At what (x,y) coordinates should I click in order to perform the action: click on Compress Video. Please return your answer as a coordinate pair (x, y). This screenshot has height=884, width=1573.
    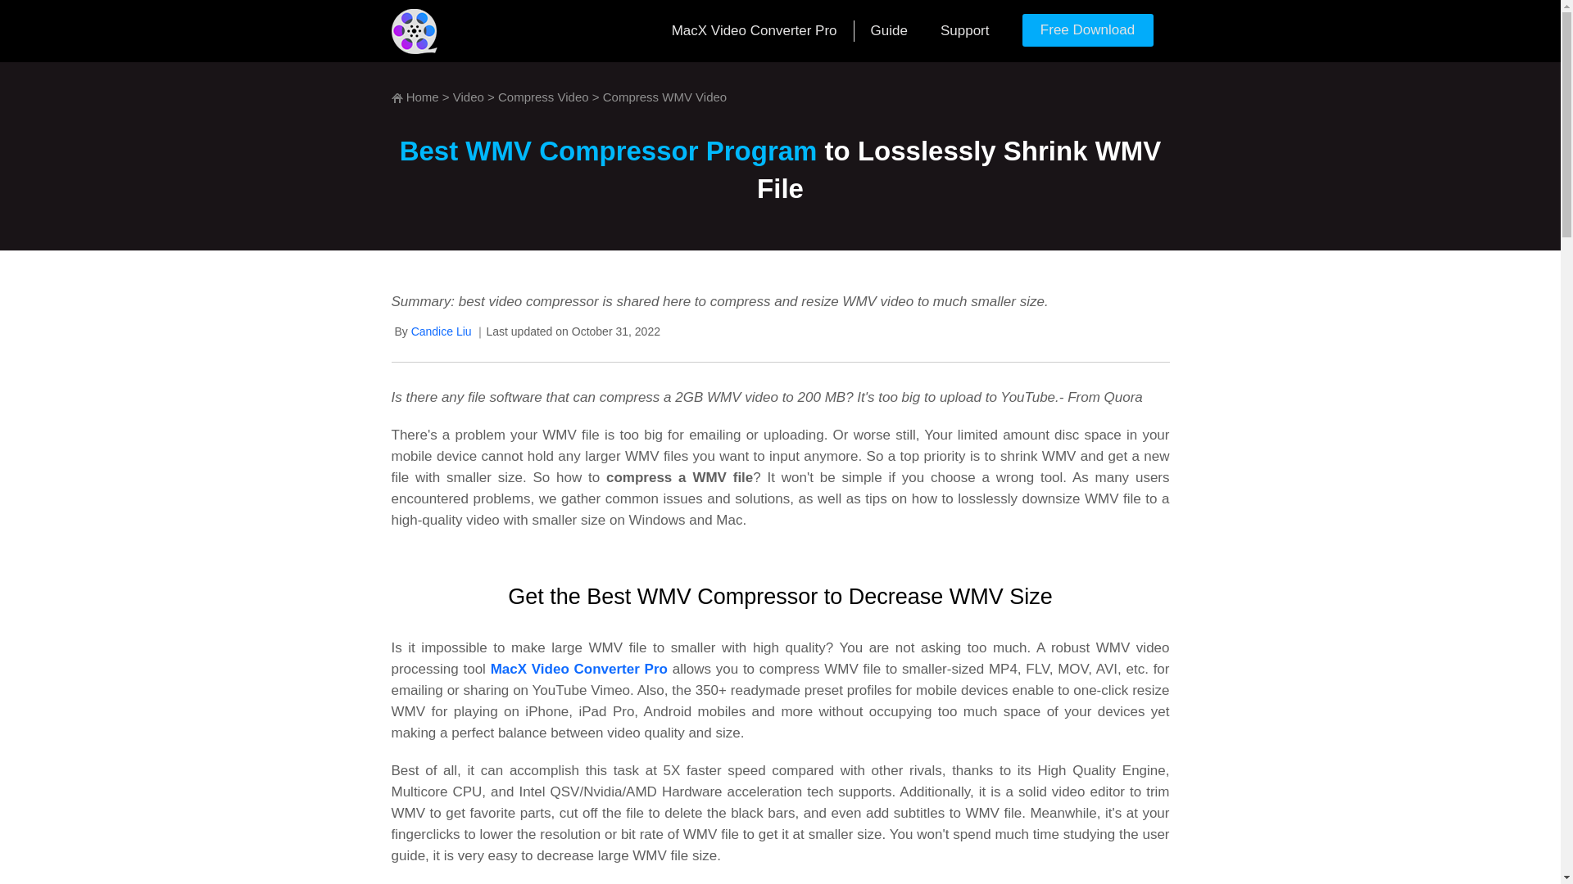
    Looking at the image, I should click on (543, 97).